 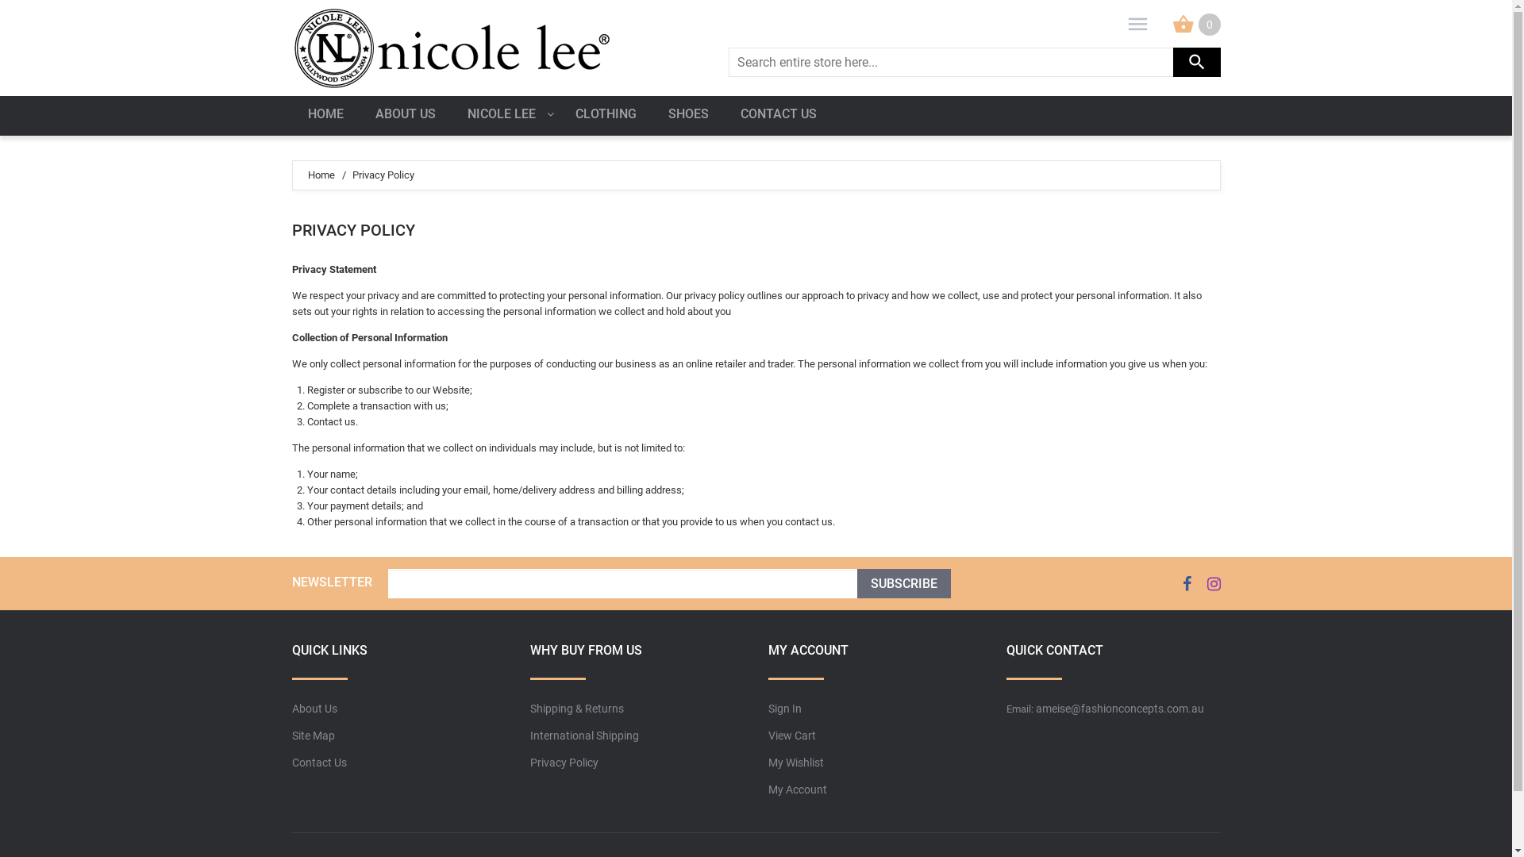 I want to click on Shipping & Returns, so click(x=577, y=708).